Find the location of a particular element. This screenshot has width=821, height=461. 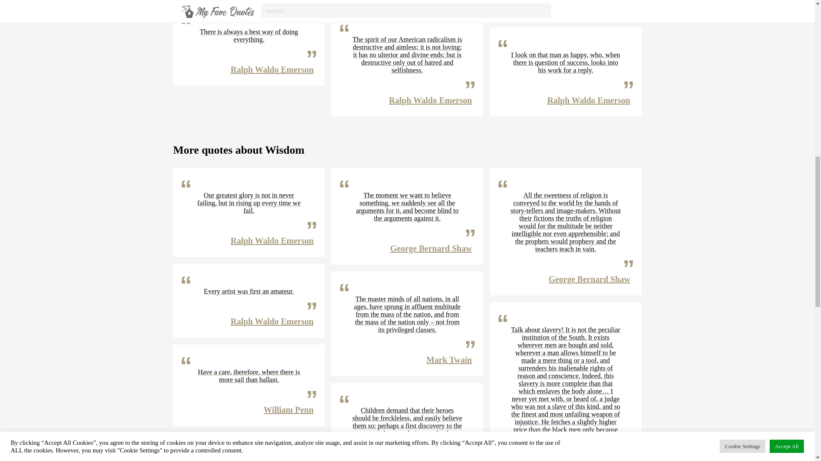

Ralph Waldo Emerson is located at coordinates (272, 321).